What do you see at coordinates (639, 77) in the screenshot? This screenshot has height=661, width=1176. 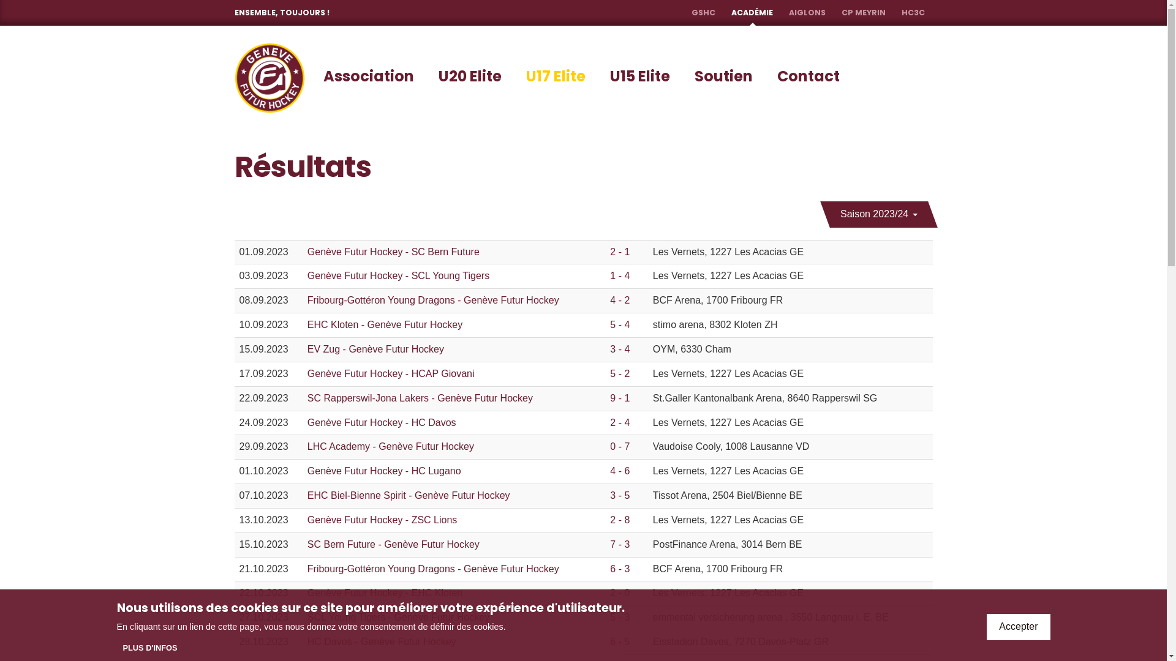 I see `U15 Elite` at bounding box center [639, 77].